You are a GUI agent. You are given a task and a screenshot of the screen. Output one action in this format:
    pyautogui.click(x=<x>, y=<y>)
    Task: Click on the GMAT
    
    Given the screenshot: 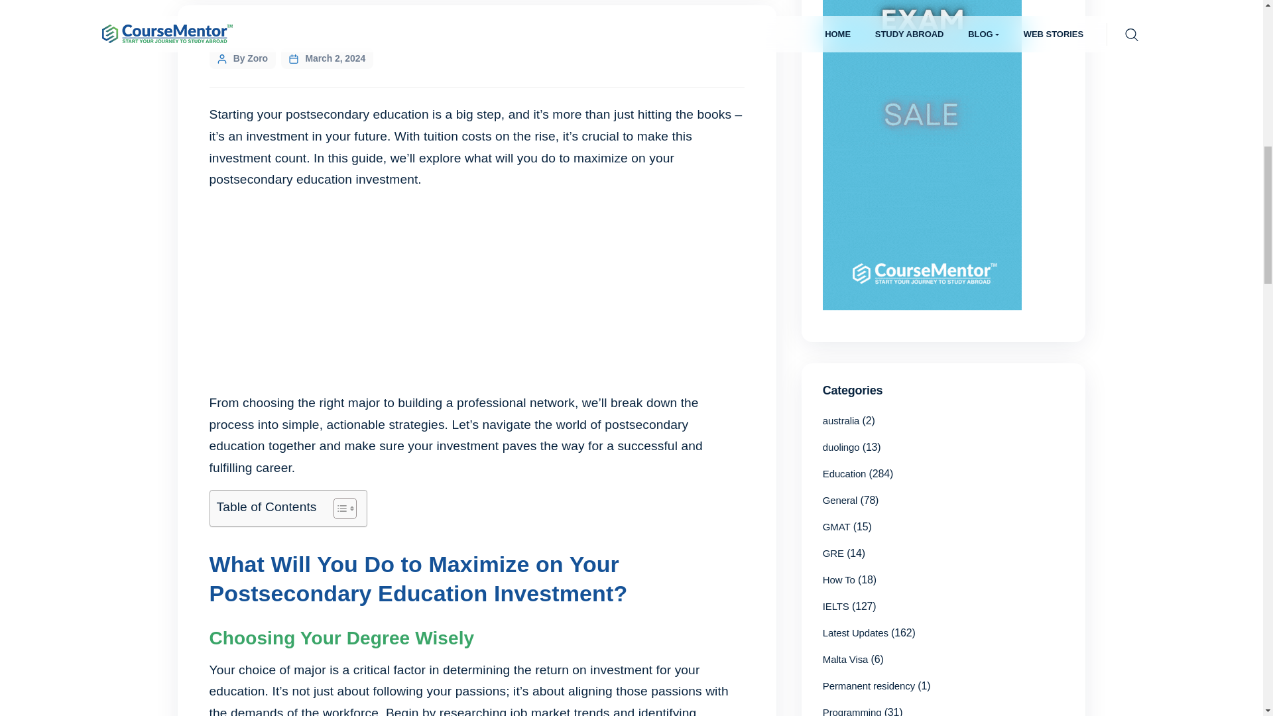 What is the action you would take?
    pyautogui.click(x=836, y=526)
    